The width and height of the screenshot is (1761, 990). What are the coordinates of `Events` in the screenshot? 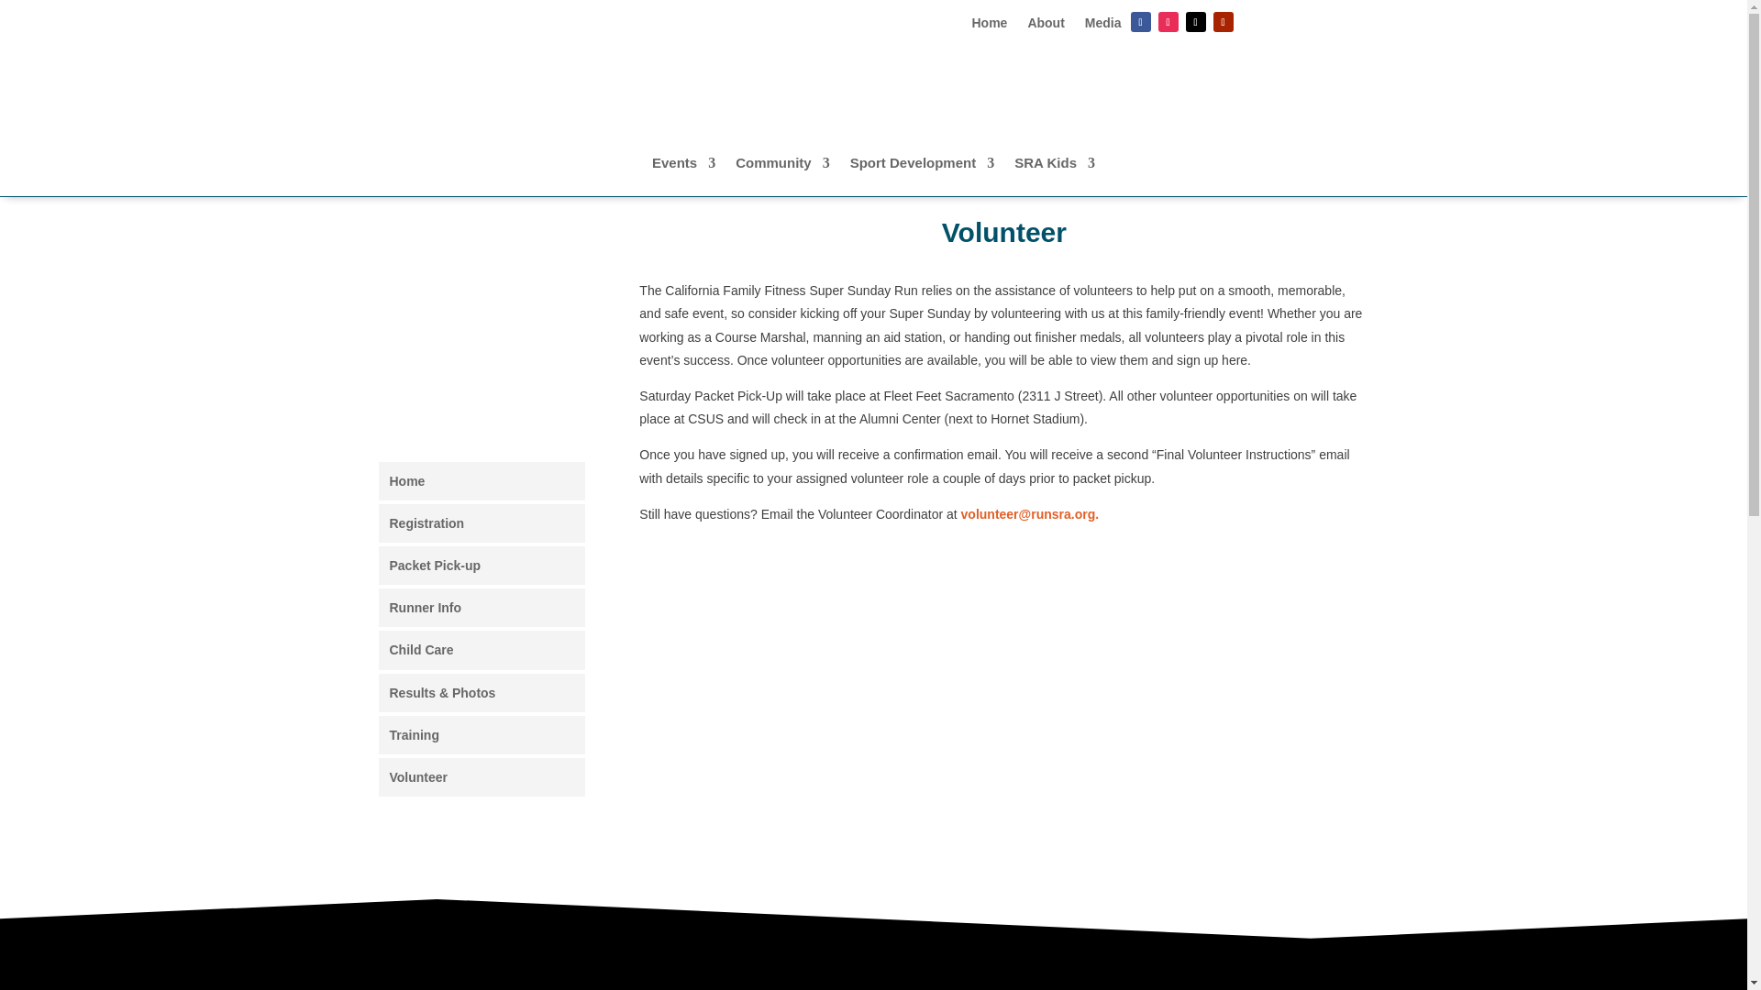 It's located at (682, 176).